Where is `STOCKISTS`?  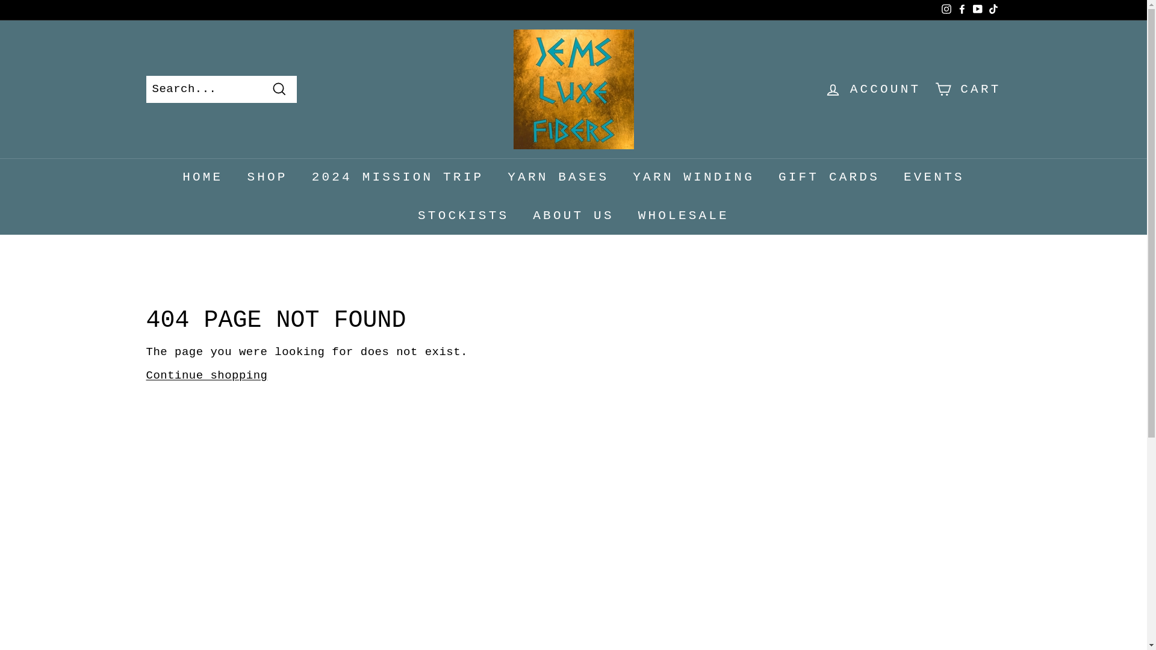 STOCKISTS is located at coordinates (463, 215).